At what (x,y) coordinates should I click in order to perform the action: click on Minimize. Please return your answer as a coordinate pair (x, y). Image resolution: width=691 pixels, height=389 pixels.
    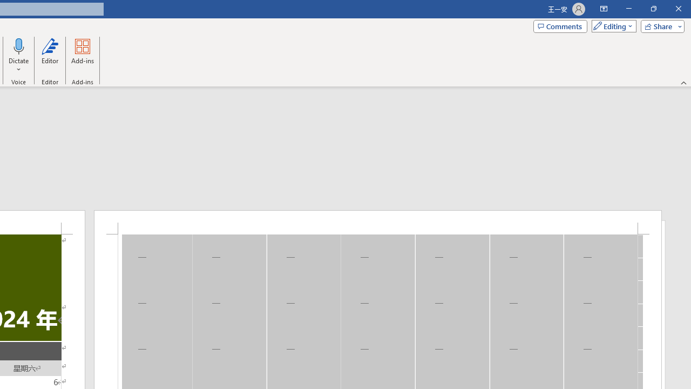
    Looking at the image, I should click on (628, 9).